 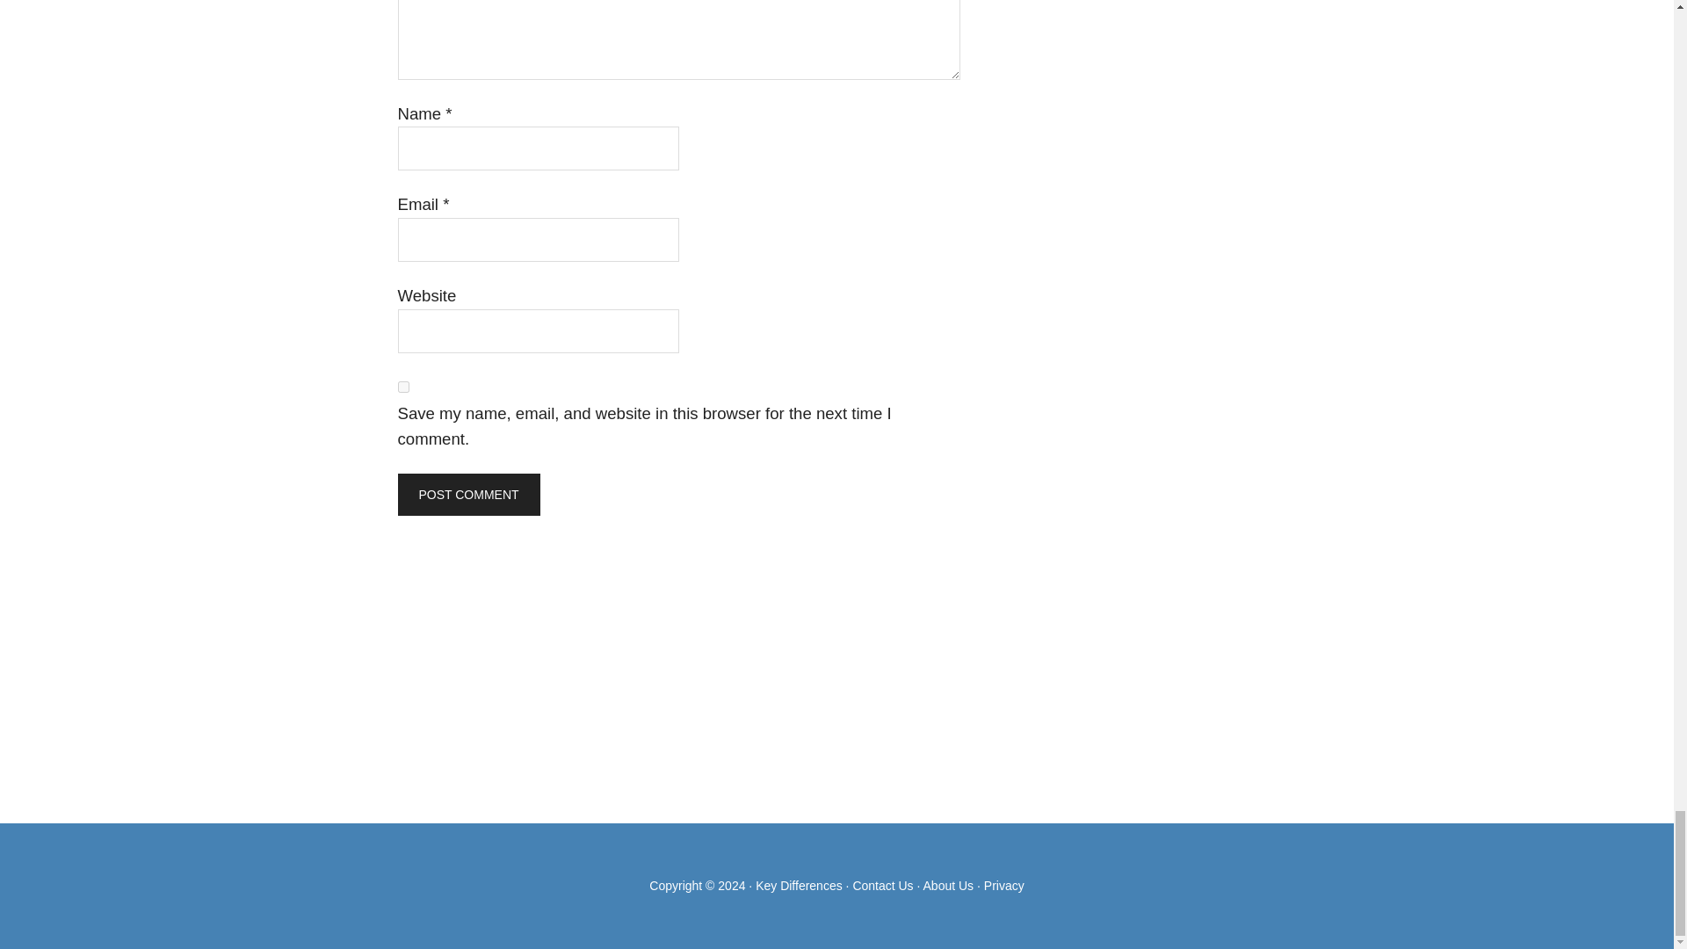 What do you see at coordinates (882, 886) in the screenshot?
I see `Contact Us` at bounding box center [882, 886].